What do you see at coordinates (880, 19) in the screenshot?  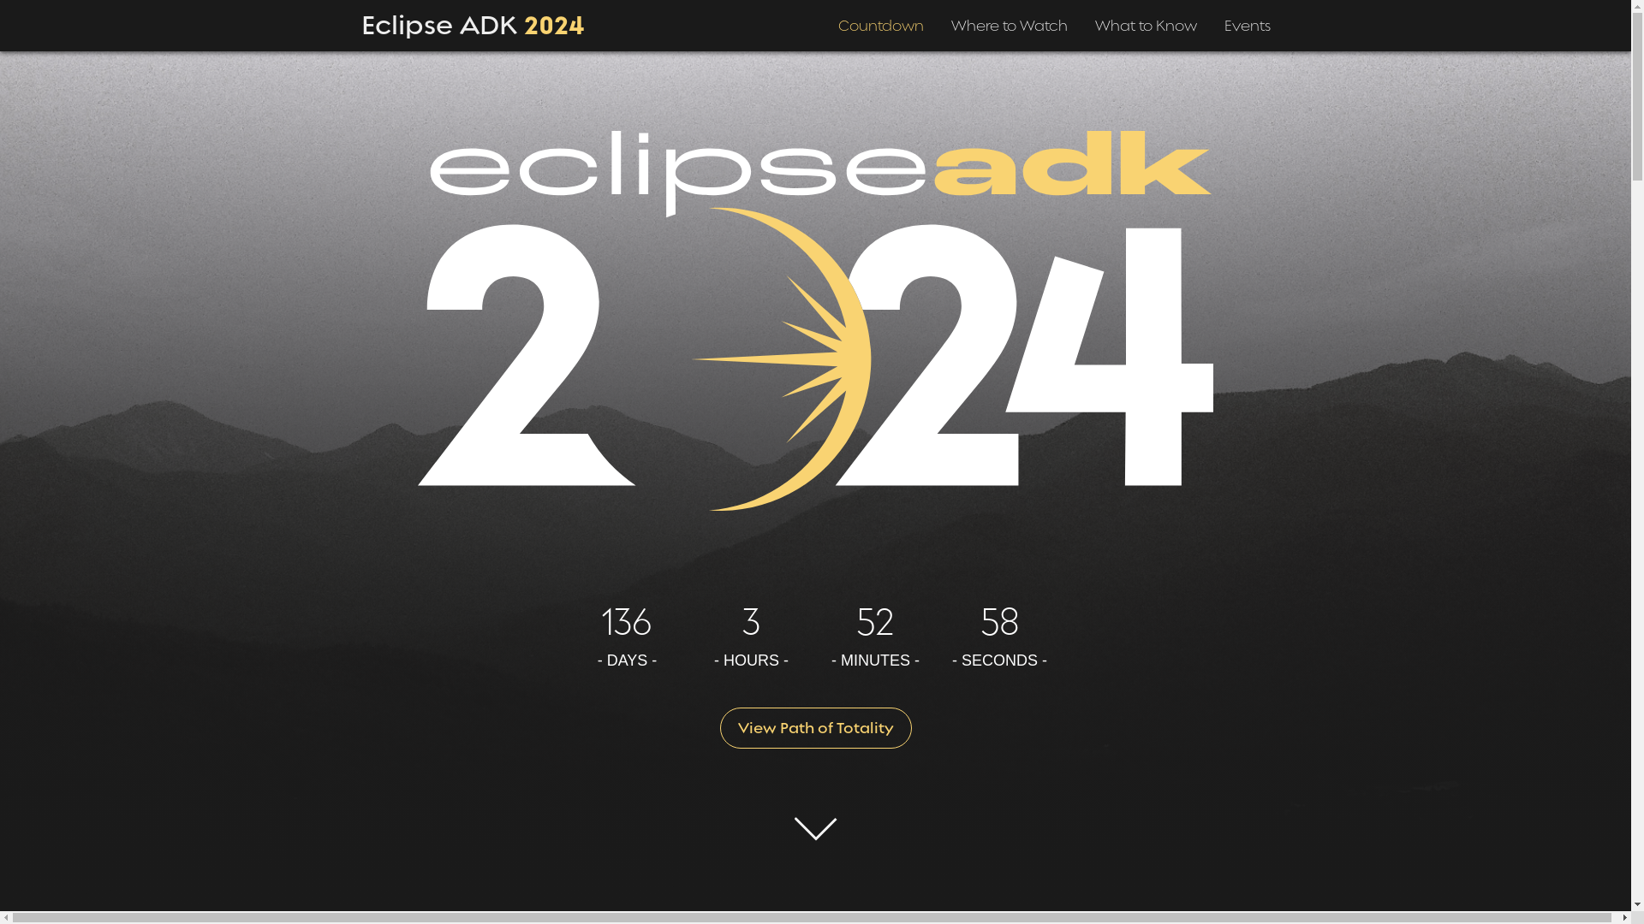 I see `Countdown` at bounding box center [880, 19].